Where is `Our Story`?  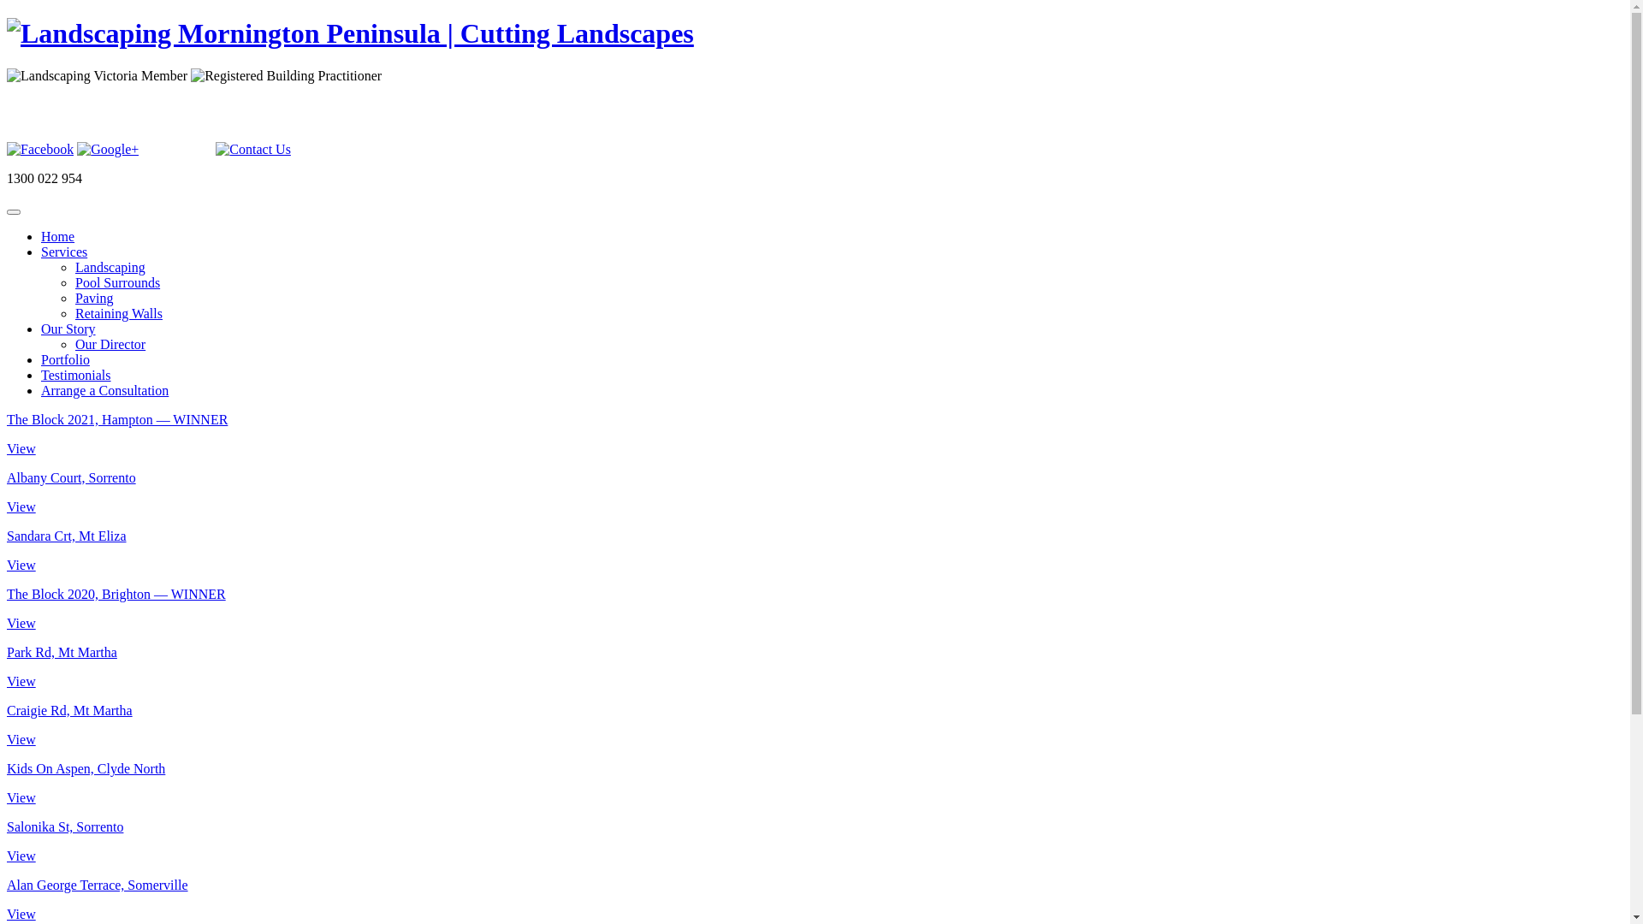
Our Story is located at coordinates (68, 329).